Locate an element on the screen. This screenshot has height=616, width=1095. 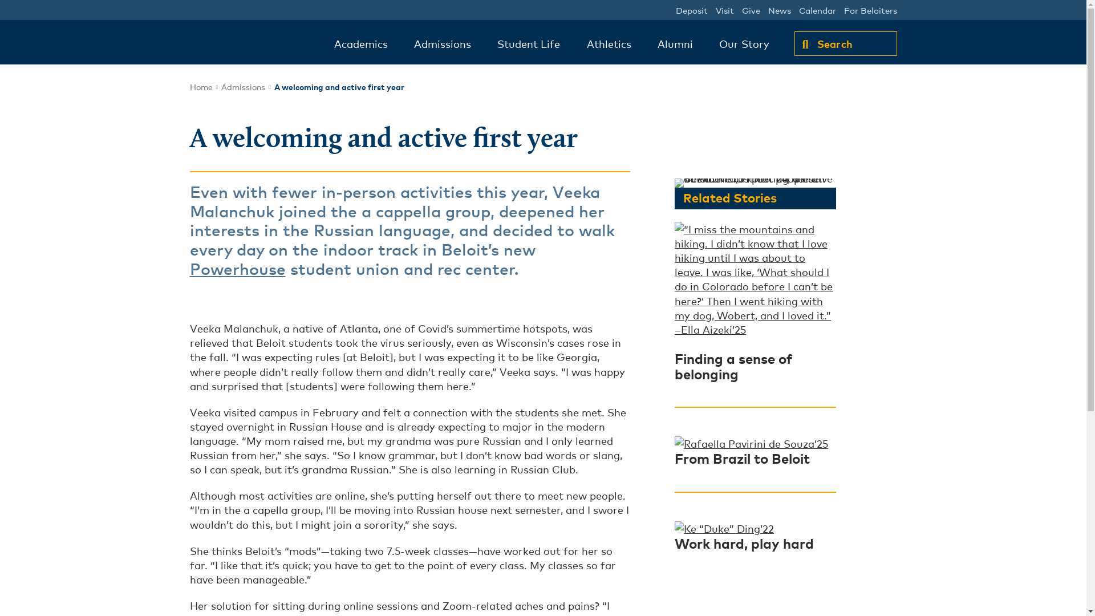
Admissions is located at coordinates (442, 44).